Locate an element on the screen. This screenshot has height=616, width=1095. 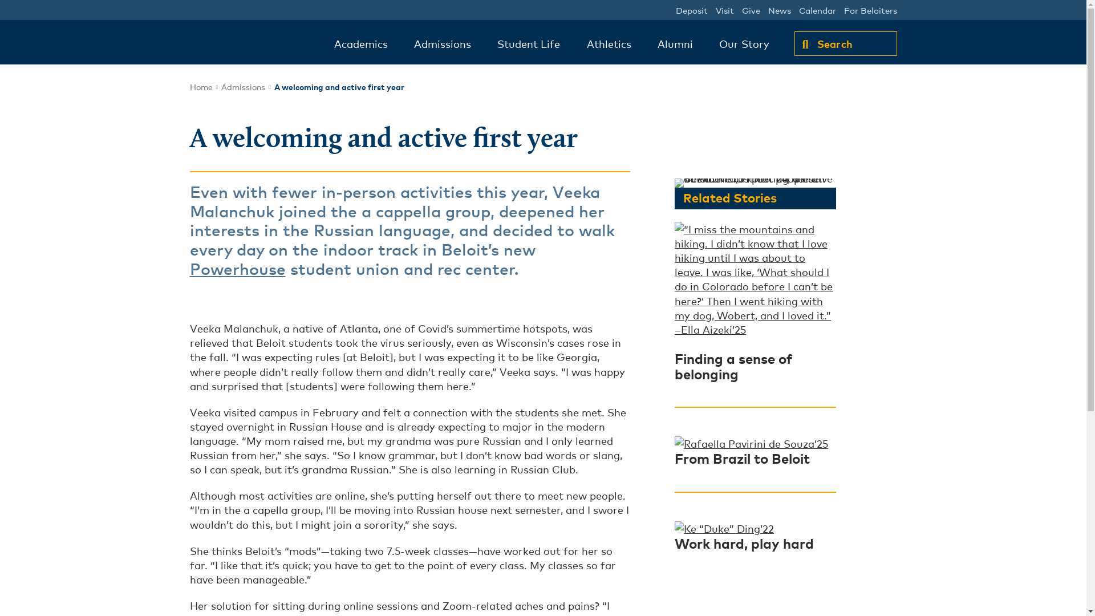
Admissions is located at coordinates (442, 44).